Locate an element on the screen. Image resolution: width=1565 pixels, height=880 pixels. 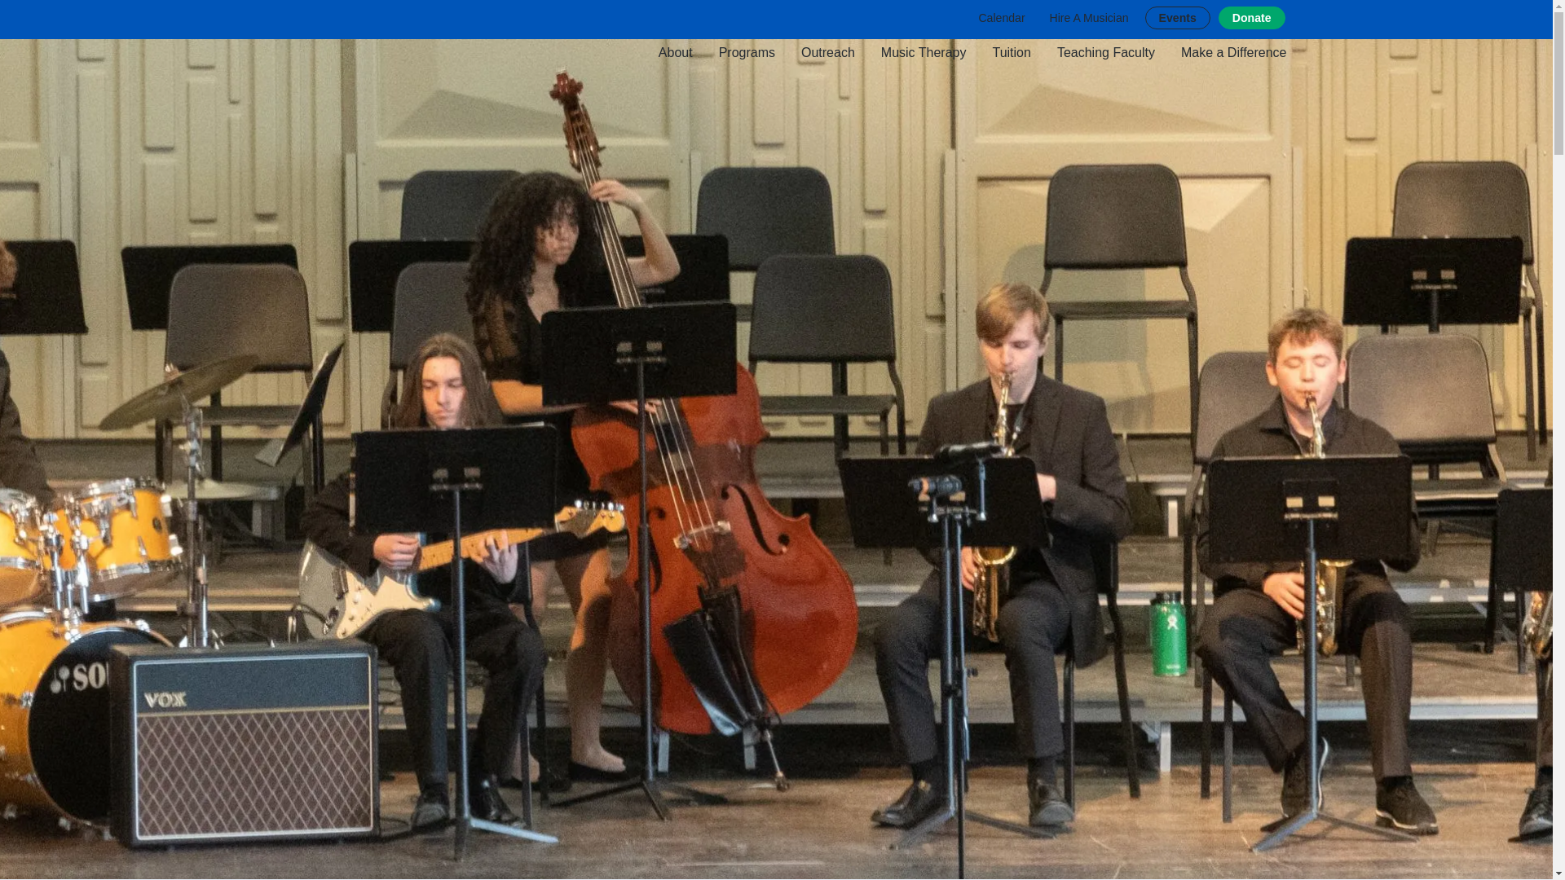
Programs is located at coordinates (747, 53).